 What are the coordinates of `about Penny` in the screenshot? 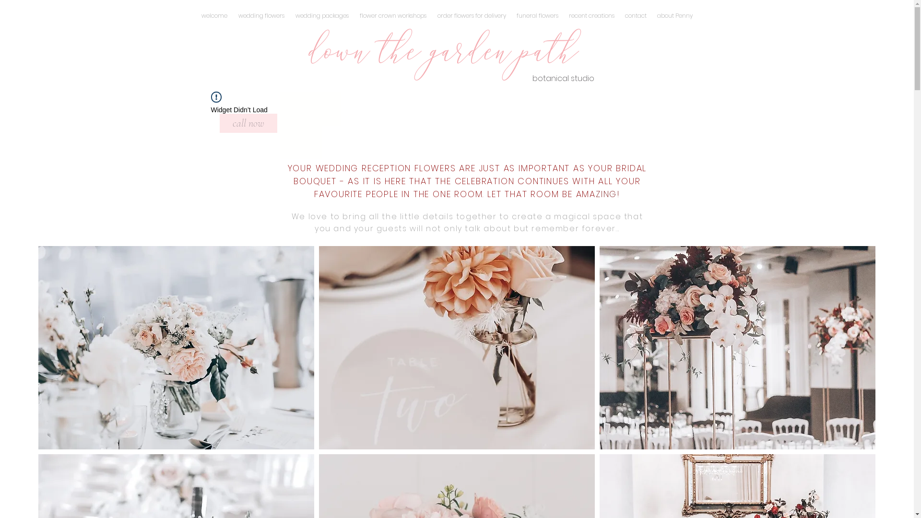 It's located at (673, 15).